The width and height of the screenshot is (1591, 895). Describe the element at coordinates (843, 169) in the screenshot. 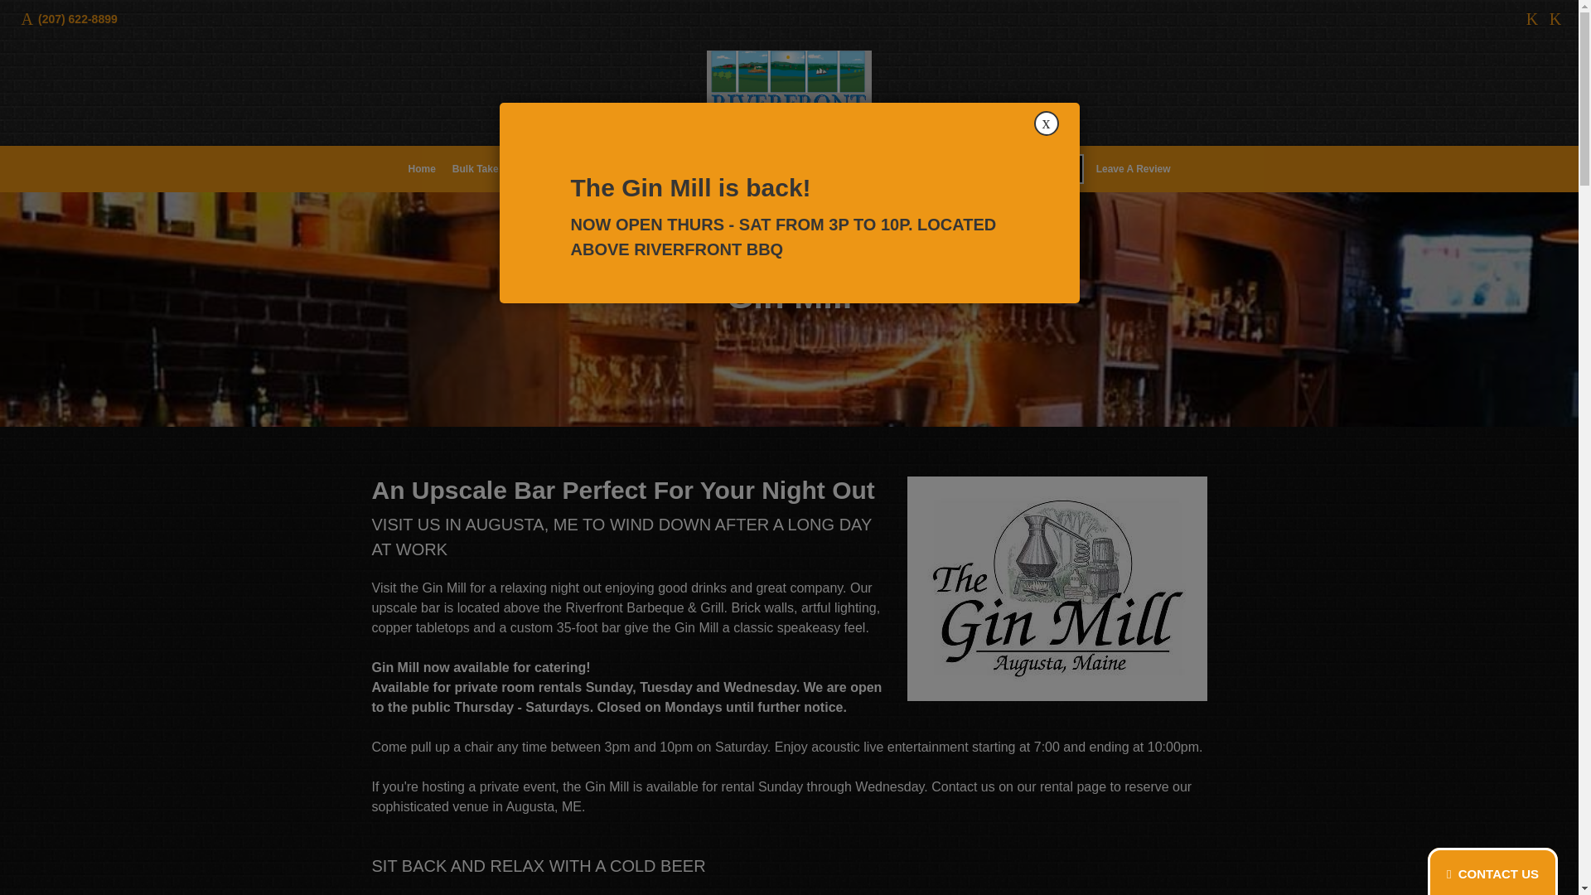

I see `Contact Us` at that location.